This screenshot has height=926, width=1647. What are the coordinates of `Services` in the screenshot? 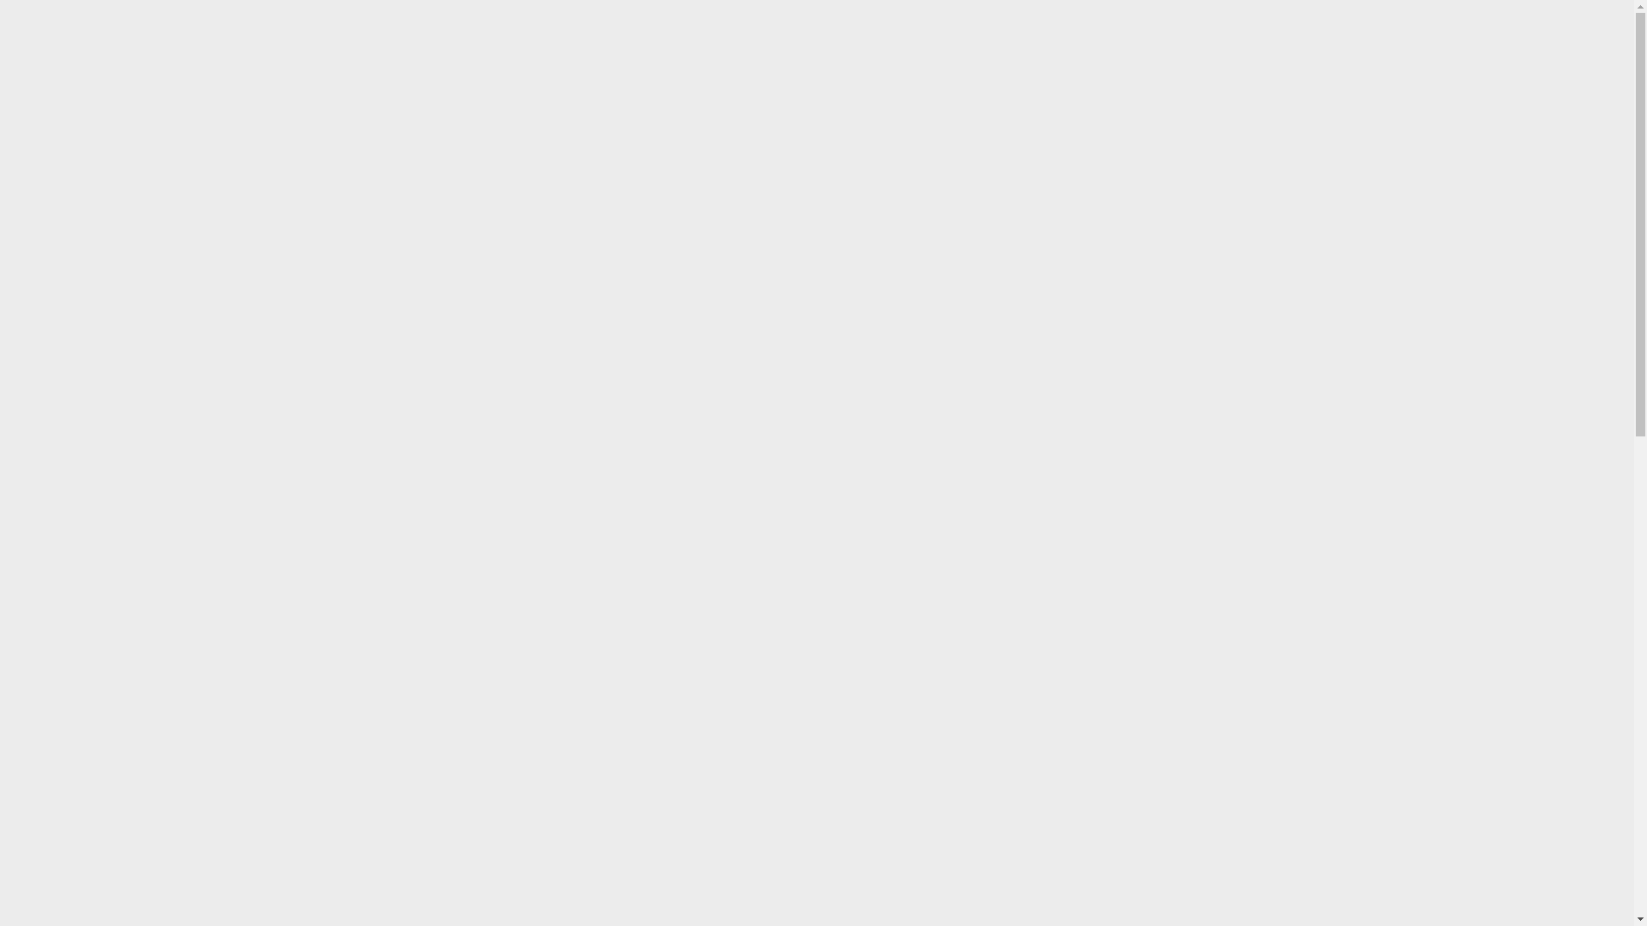 It's located at (926, 109).